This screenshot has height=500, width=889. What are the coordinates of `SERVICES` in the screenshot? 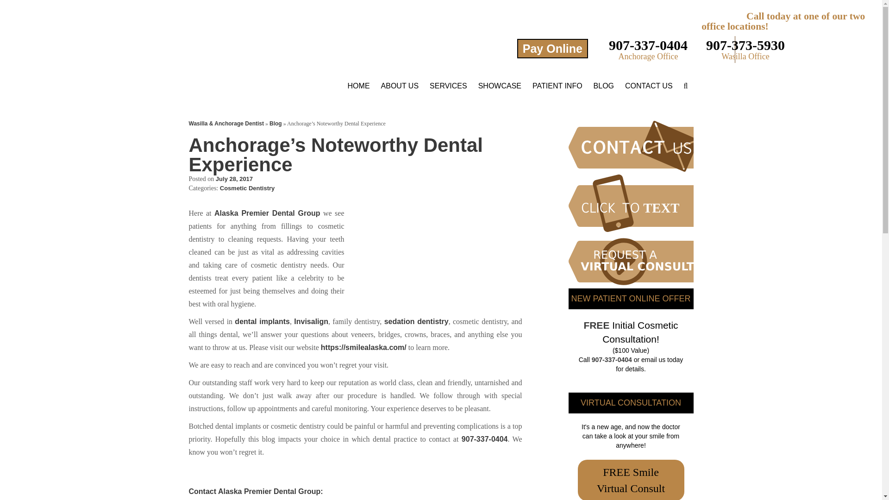 It's located at (448, 86).